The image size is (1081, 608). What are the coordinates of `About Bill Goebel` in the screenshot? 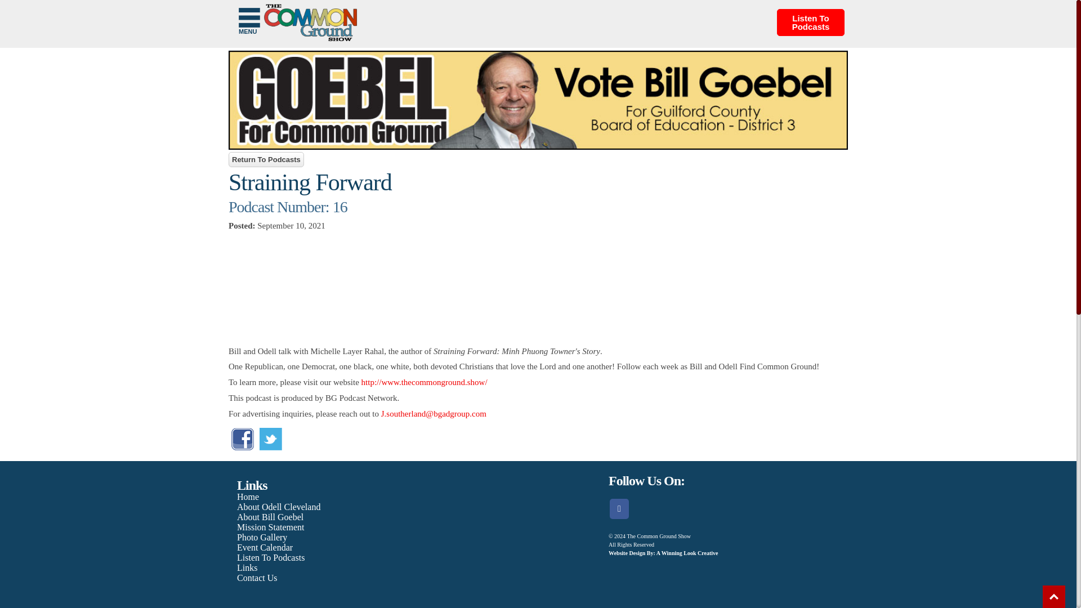 It's located at (270, 517).